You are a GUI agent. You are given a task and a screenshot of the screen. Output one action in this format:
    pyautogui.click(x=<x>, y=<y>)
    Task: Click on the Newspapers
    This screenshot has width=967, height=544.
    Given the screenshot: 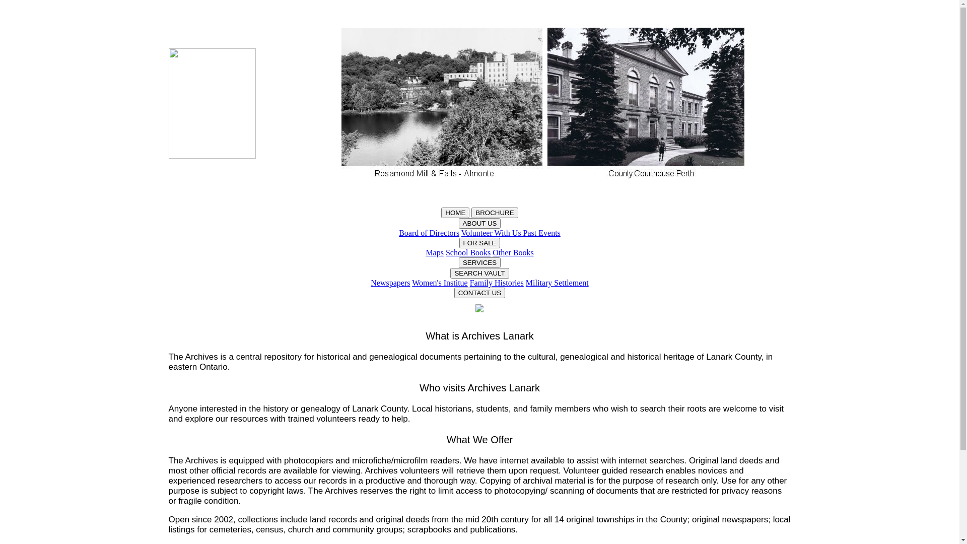 What is the action you would take?
    pyautogui.click(x=390, y=283)
    